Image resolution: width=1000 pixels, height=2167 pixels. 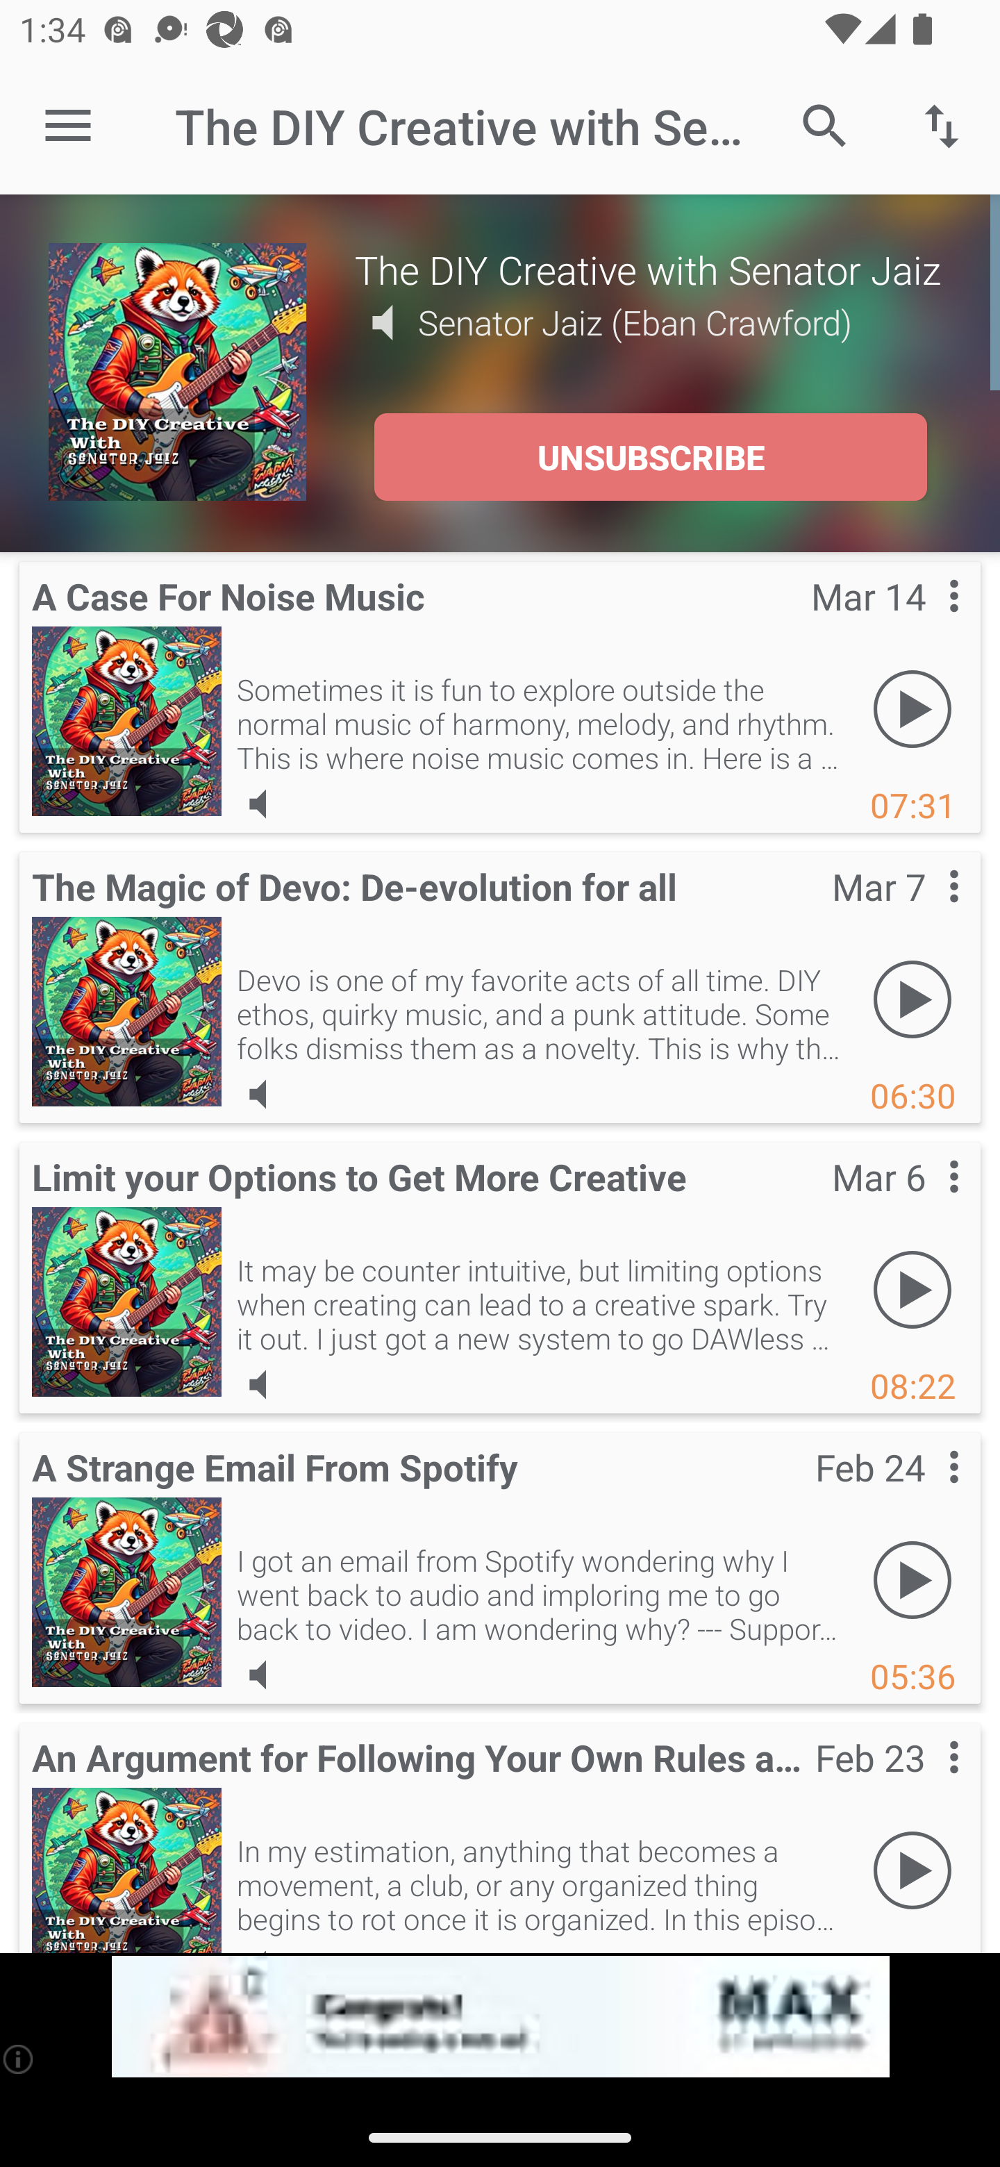 What do you see at coordinates (912, 1290) in the screenshot?
I see `Play` at bounding box center [912, 1290].